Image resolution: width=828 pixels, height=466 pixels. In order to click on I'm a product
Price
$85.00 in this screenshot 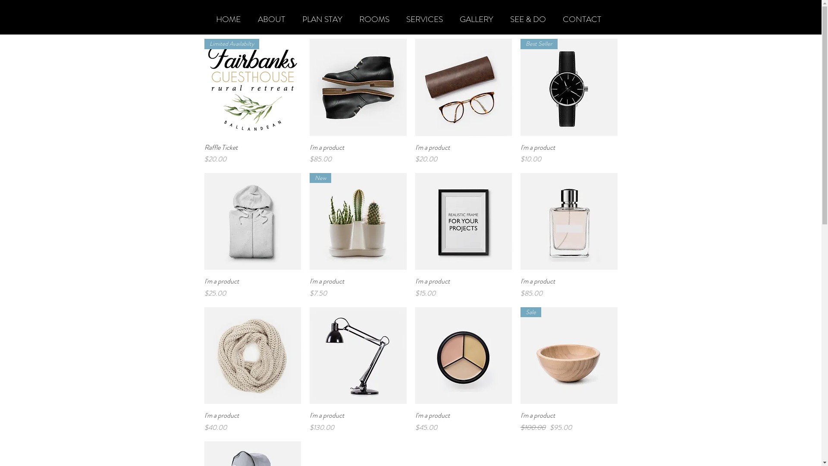, I will do `click(358, 153)`.